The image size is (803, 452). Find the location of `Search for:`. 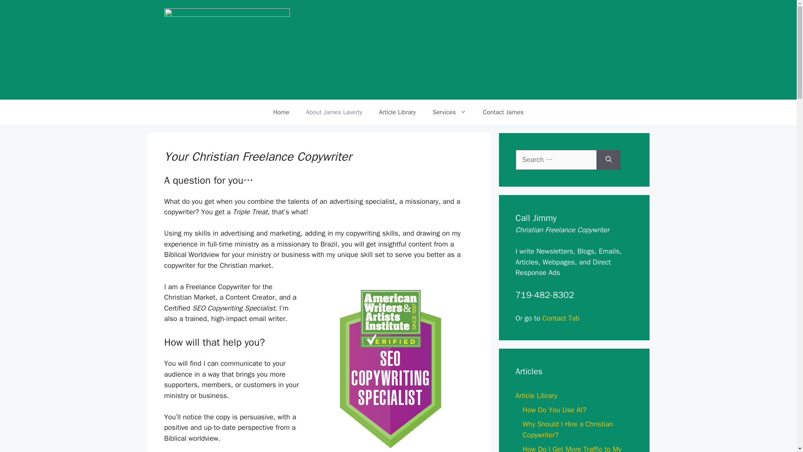

Search for: is located at coordinates (556, 160).